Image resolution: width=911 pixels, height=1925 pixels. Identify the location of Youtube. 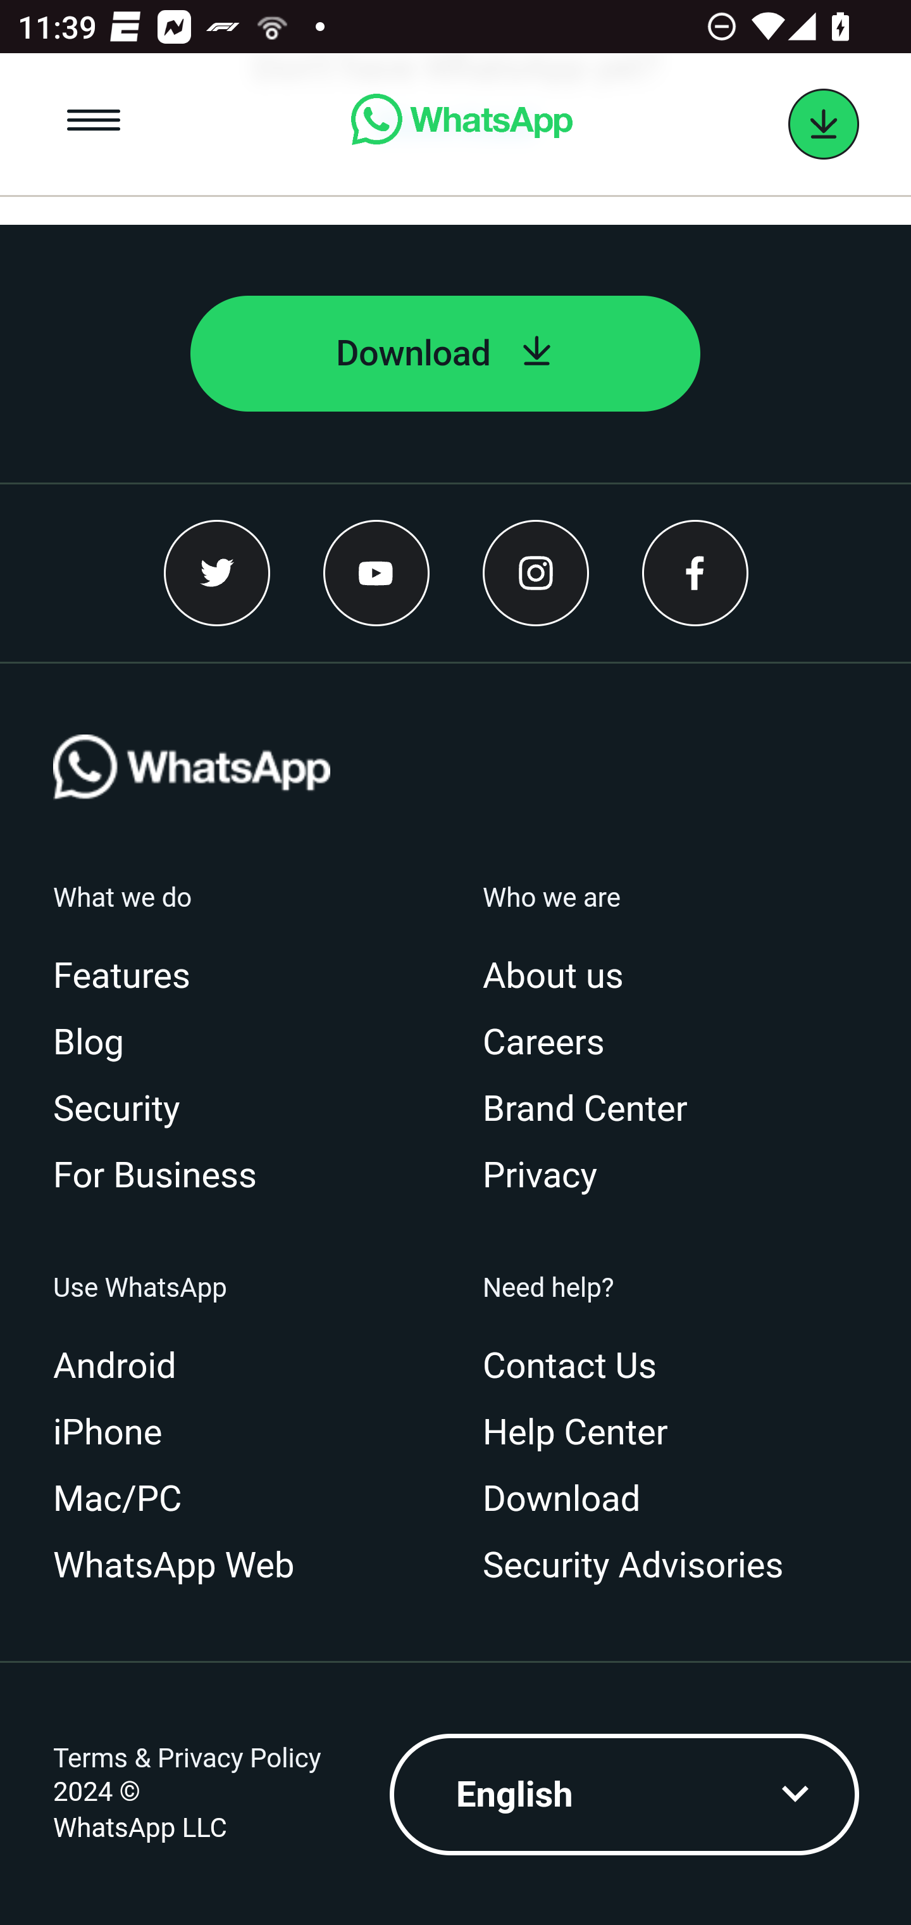
(377, 574).